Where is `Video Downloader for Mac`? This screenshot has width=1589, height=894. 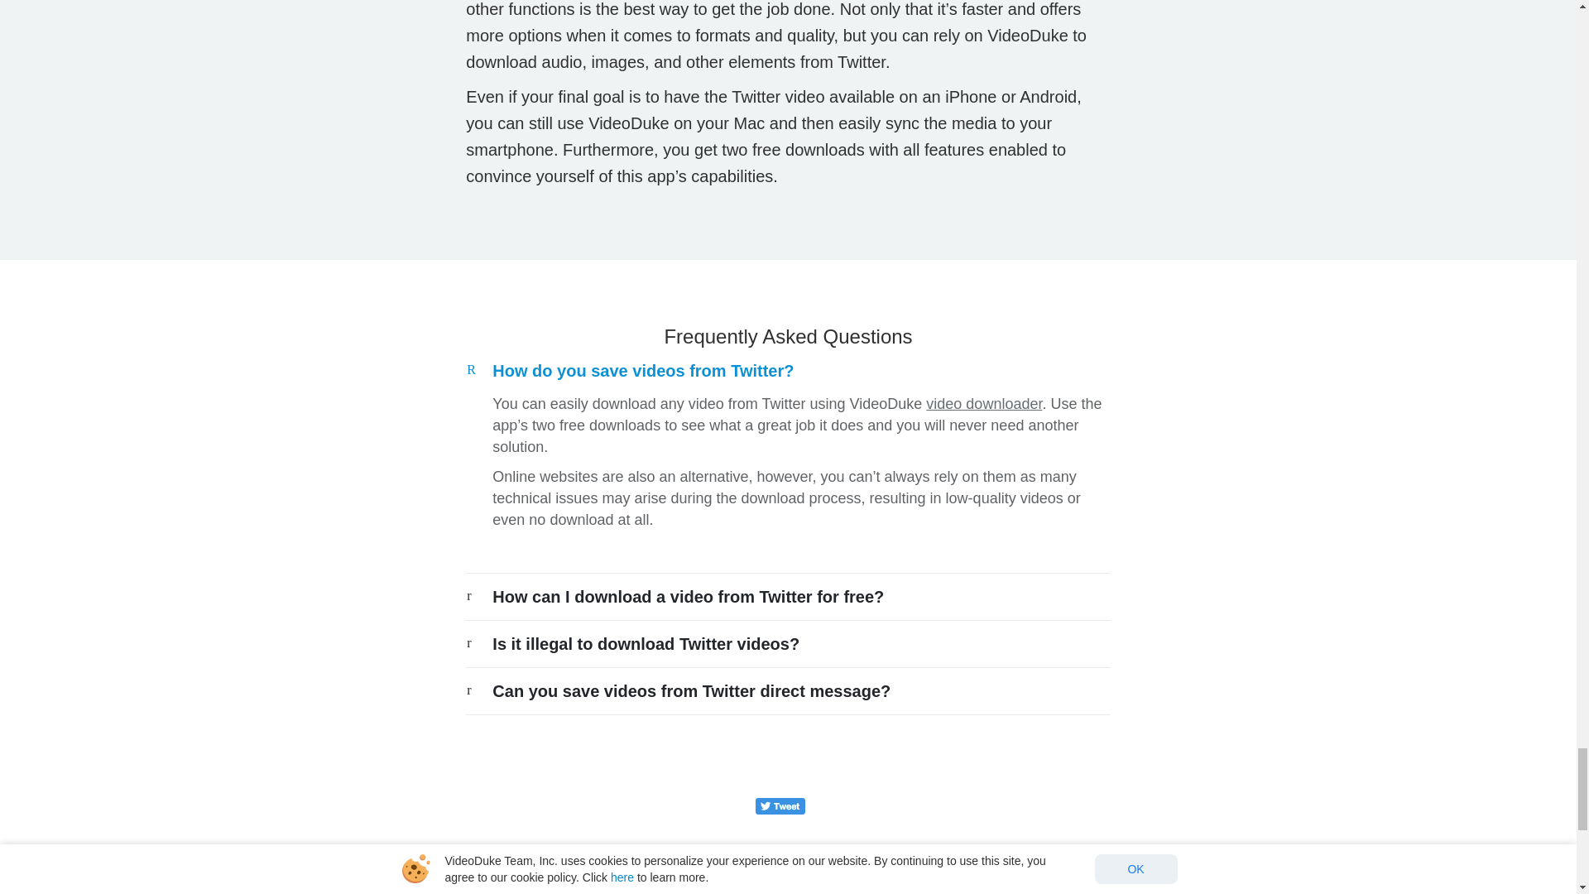
Video Downloader for Mac is located at coordinates (462, 891).